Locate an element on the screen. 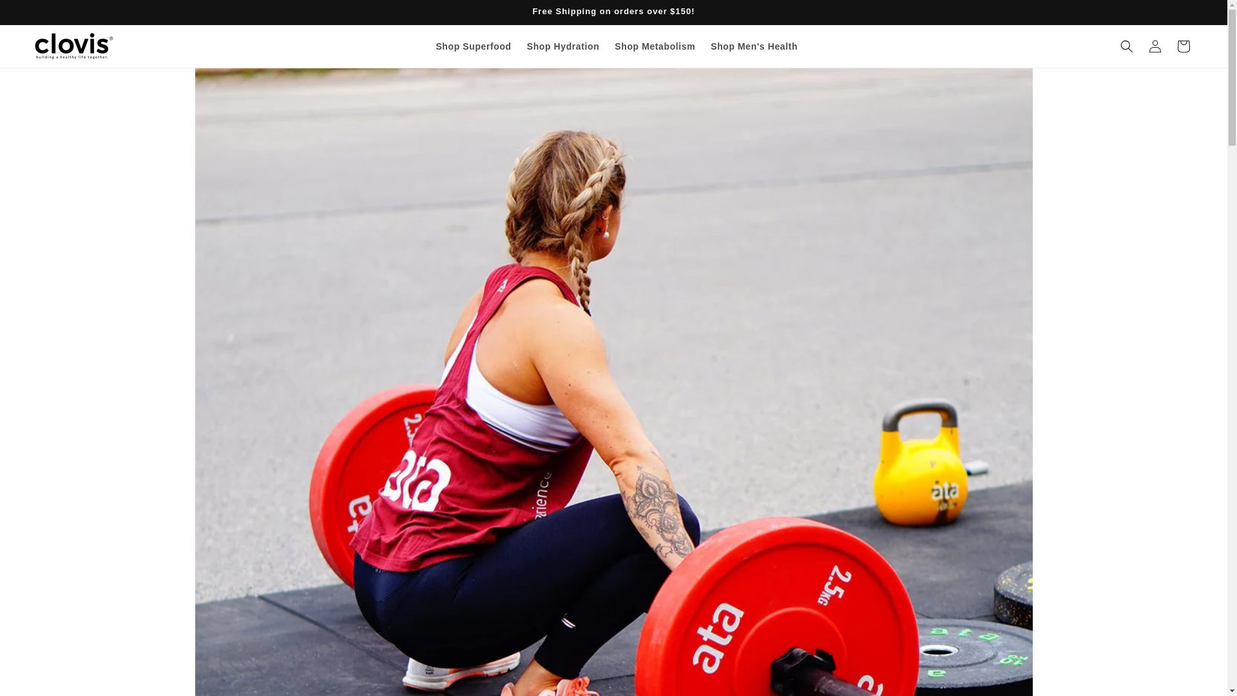  Shop Hydration is located at coordinates (563, 46).